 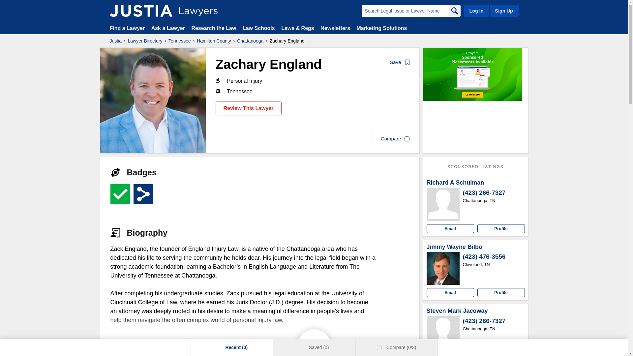 What do you see at coordinates (381, 28) in the screenshot?
I see `Marketing Solutions` at bounding box center [381, 28].